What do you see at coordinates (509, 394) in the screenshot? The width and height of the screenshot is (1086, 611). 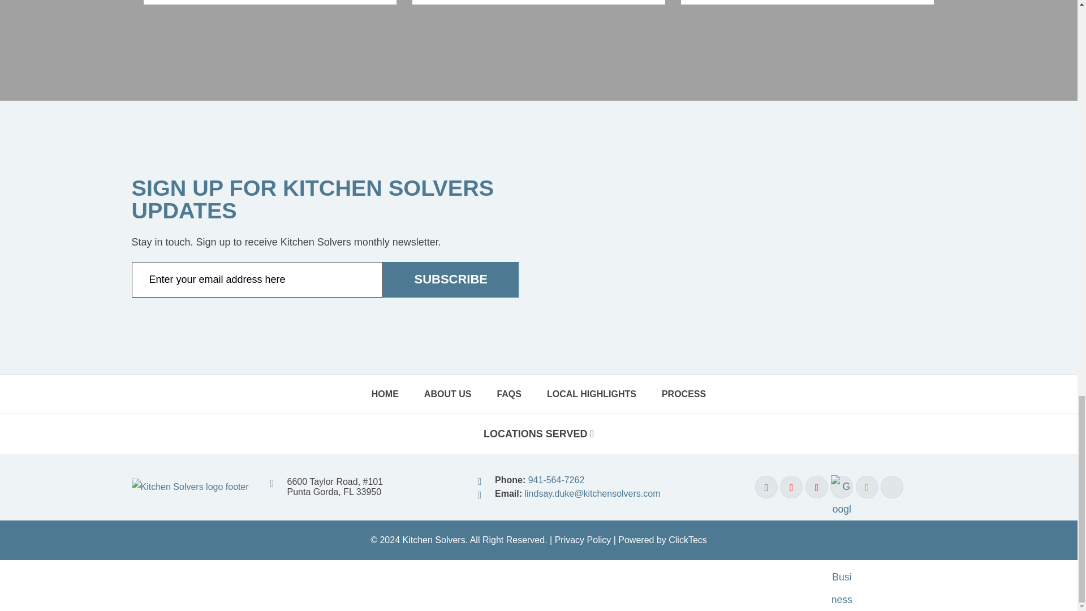 I see `FAQS` at bounding box center [509, 394].